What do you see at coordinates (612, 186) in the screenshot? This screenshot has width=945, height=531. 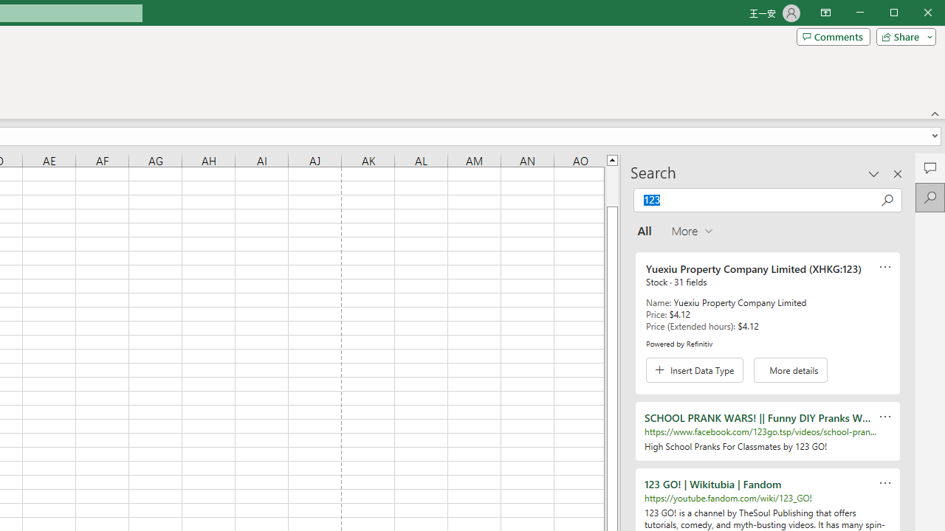 I see `Page up` at bounding box center [612, 186].